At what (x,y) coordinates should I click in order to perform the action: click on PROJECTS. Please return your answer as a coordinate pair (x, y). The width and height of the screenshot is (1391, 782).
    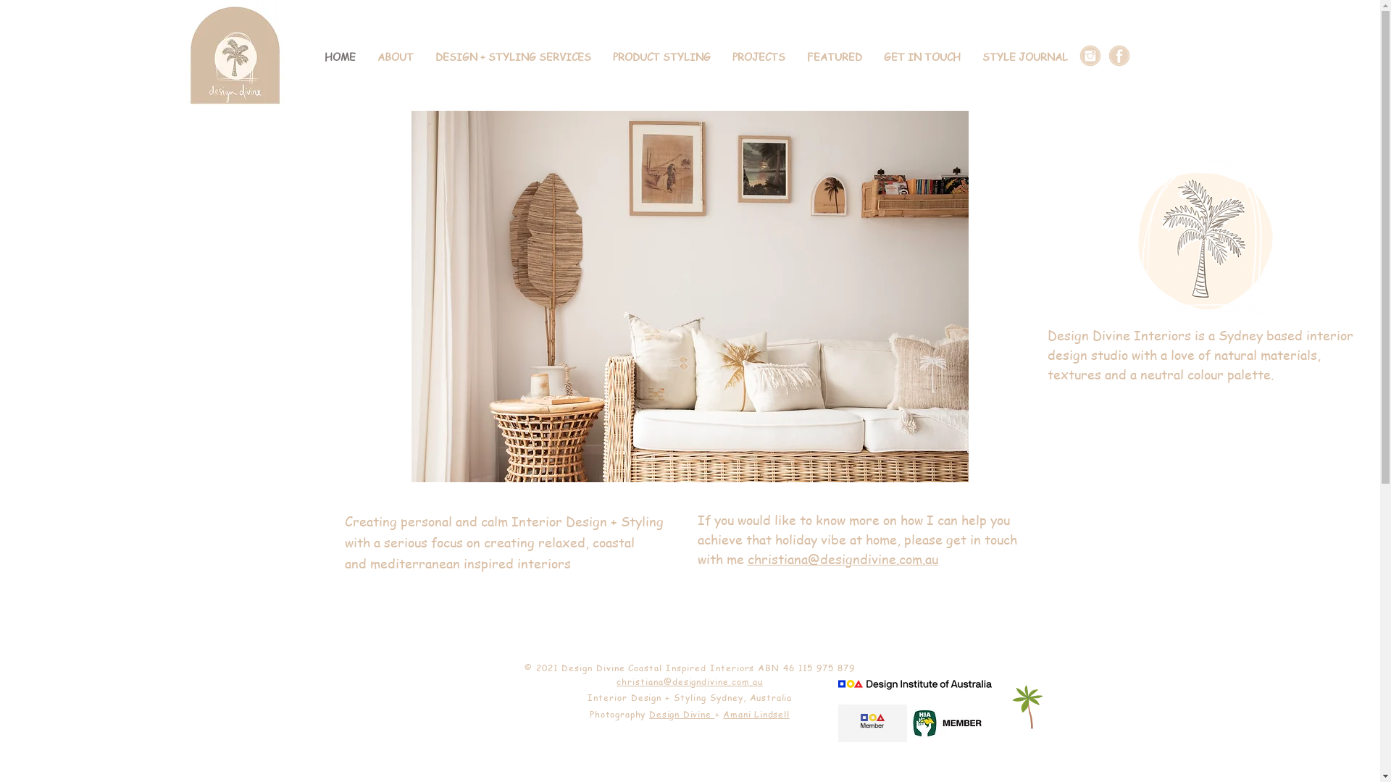
    Looking at the image, I should click on (759, 56).